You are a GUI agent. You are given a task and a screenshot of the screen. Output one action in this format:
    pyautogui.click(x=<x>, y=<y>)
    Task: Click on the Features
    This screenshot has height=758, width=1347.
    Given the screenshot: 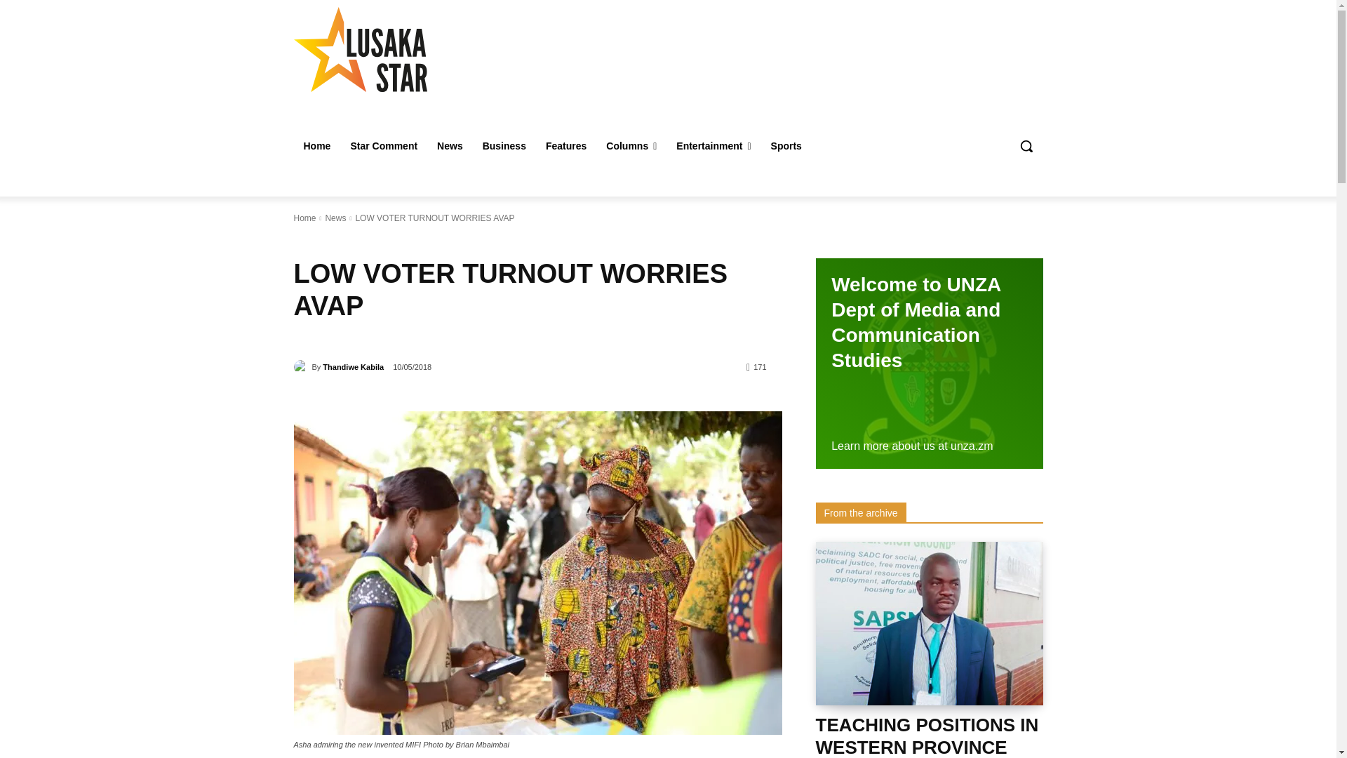 What is the action you would take?
    pyautogui.click(x=566, y=146)
    